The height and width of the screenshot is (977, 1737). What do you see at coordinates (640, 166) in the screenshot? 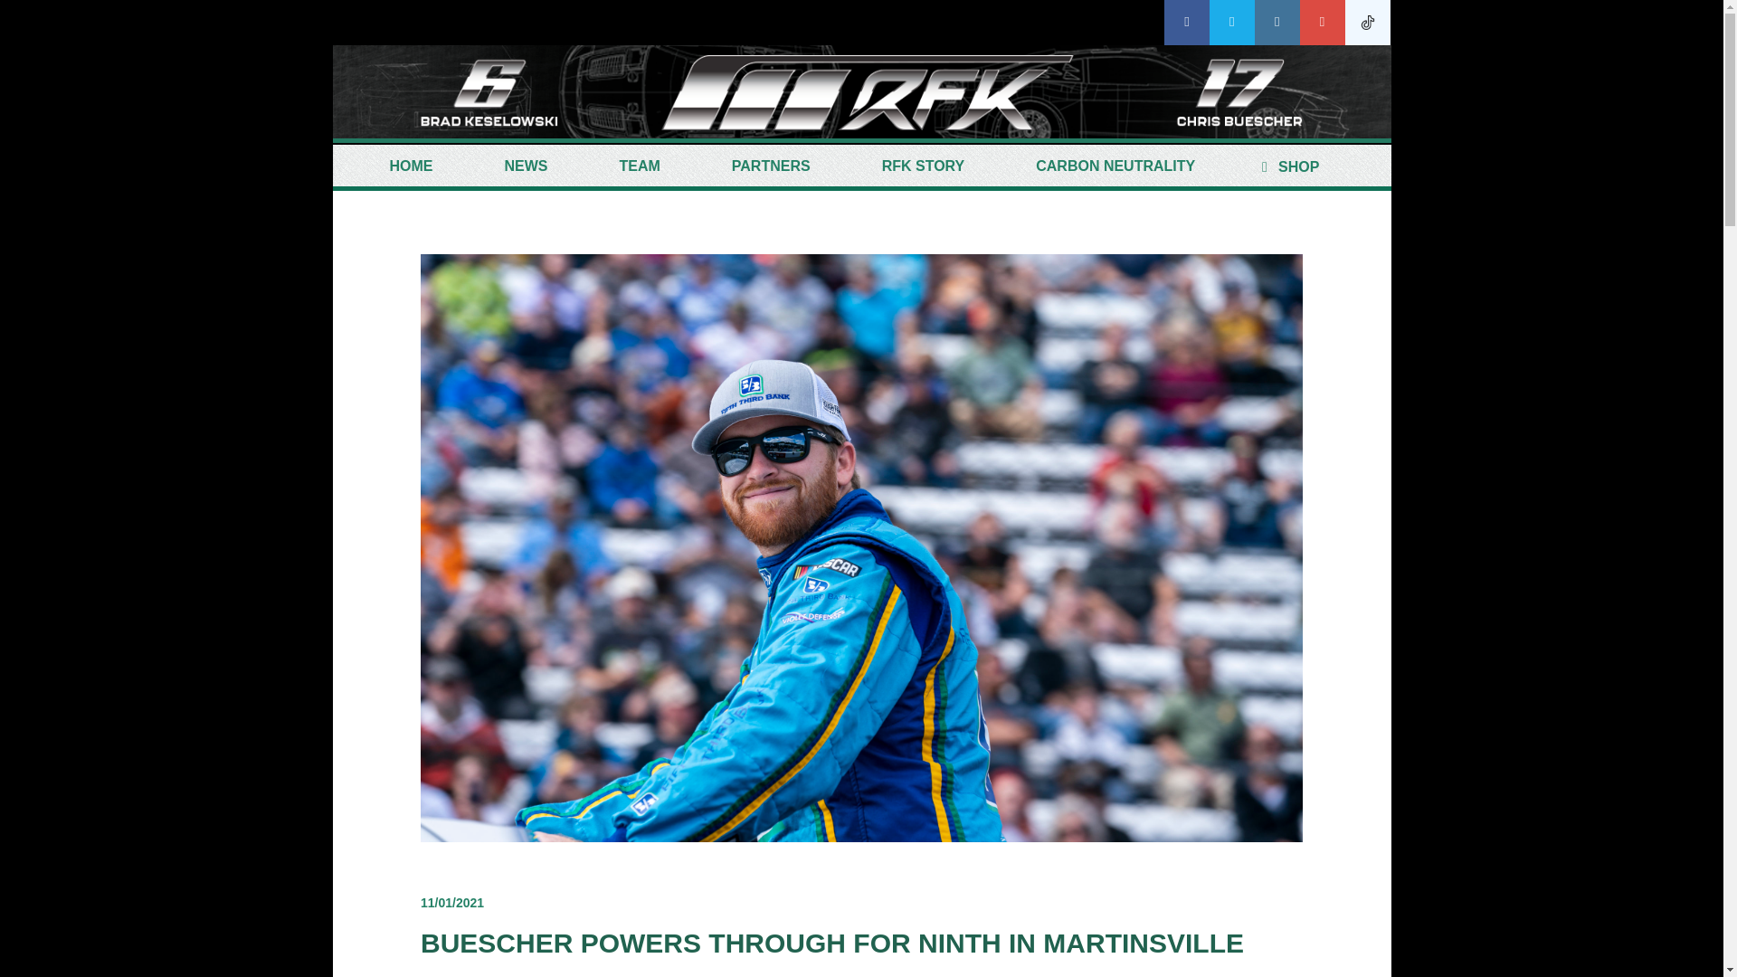
I see `TEAM` at bounding box center [640, 166].